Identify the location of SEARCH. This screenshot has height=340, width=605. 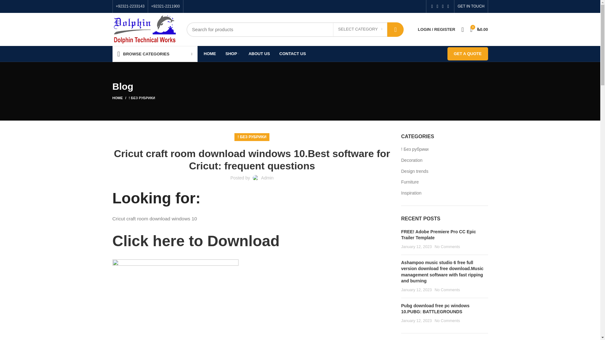
(395, 29).